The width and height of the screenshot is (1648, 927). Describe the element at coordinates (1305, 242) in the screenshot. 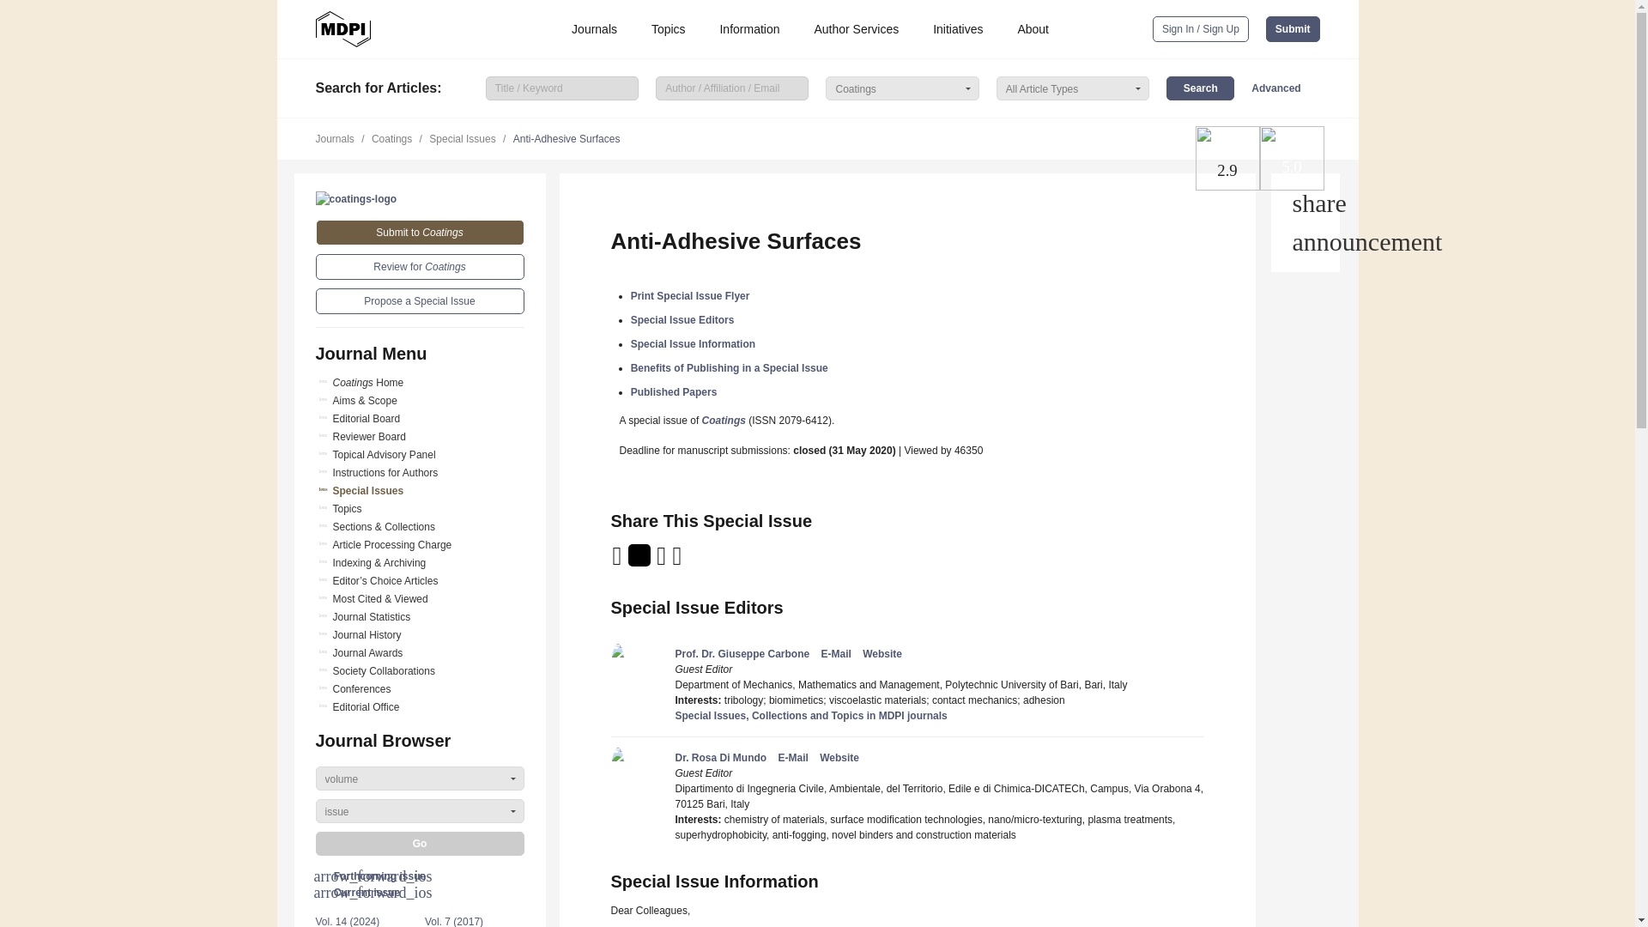

I see `Help` at that location.